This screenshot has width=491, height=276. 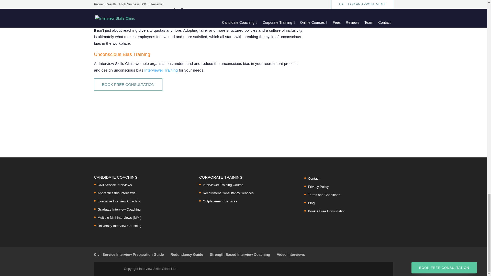 What do you see at coordinates (119, 201) in the screenshot?
I see `Executive Interview Coaching` at bounding box center [119, 201].